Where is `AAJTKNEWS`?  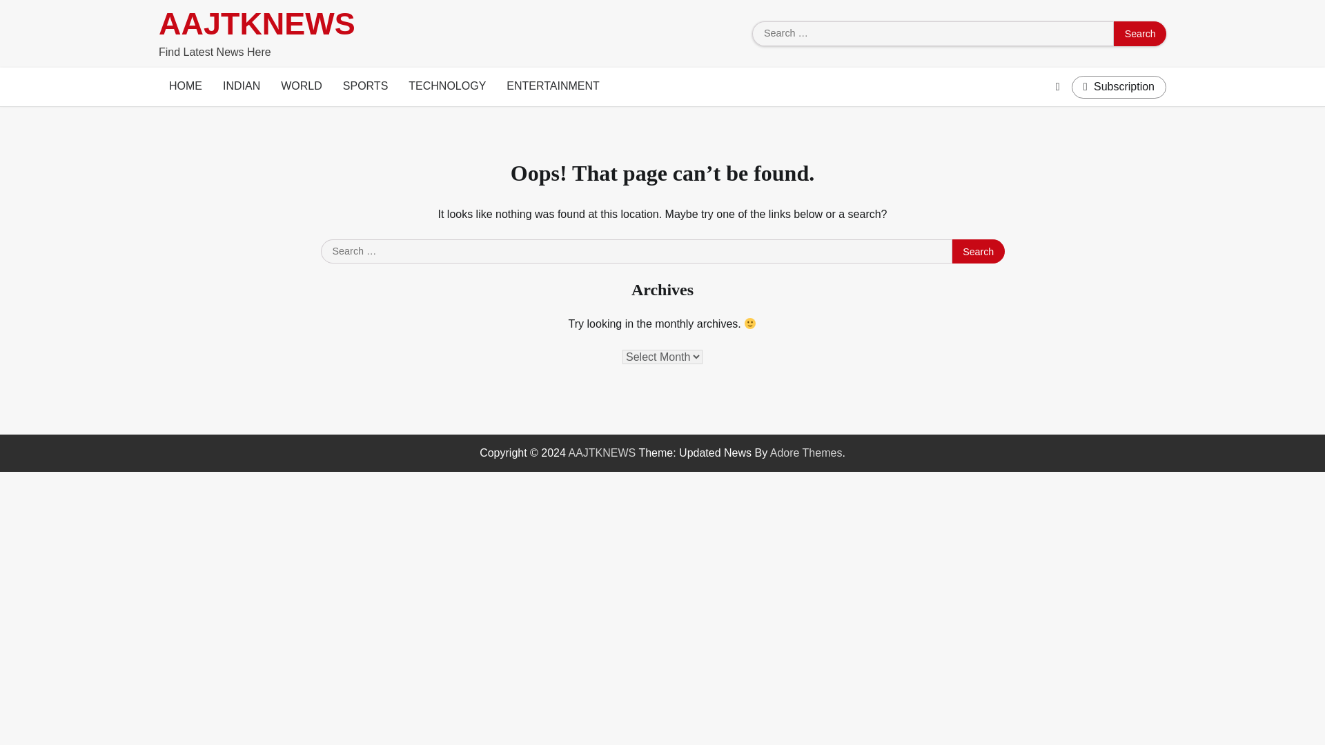 AAJTKNEWS is located at coordinates (257, 23).